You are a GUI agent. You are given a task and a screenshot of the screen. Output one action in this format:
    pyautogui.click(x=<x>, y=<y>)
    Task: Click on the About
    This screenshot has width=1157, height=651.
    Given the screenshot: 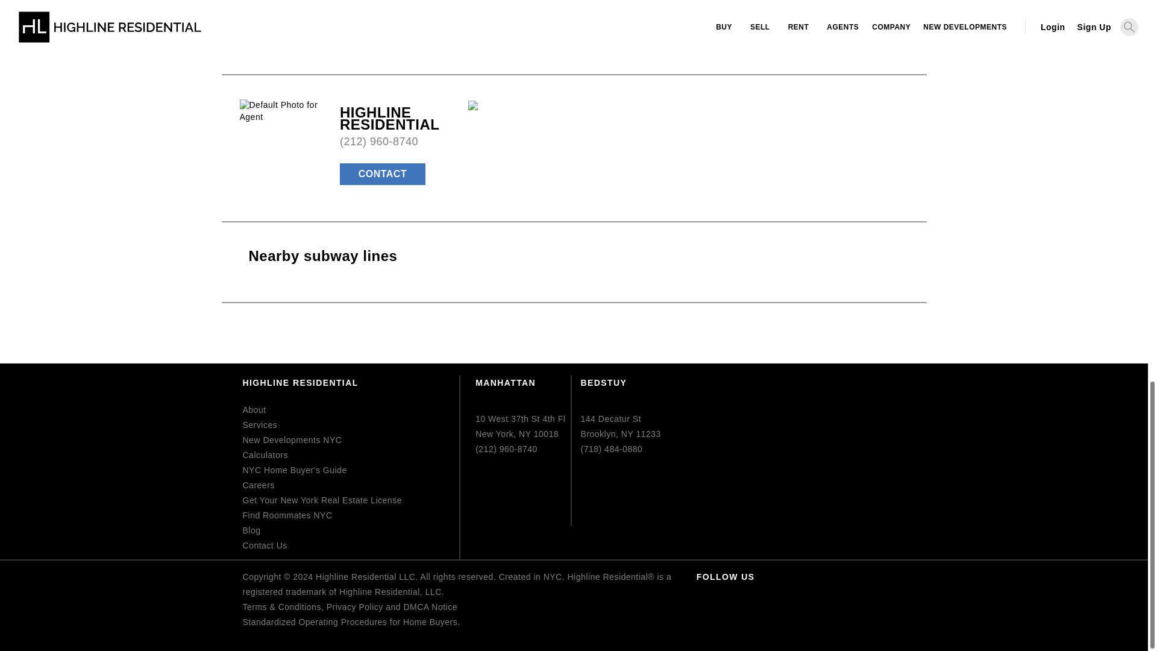 What is the action you would take?
    pyautogui.click(x=254, y=409)
    